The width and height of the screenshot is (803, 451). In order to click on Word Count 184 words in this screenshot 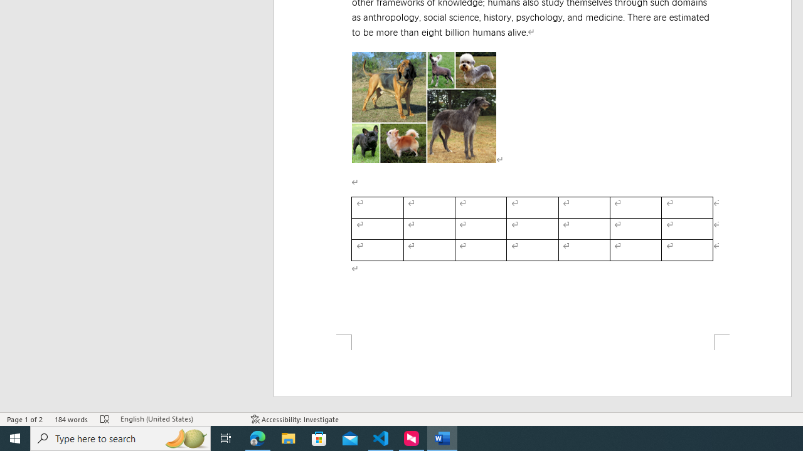, I will do `click(72, 418)`.